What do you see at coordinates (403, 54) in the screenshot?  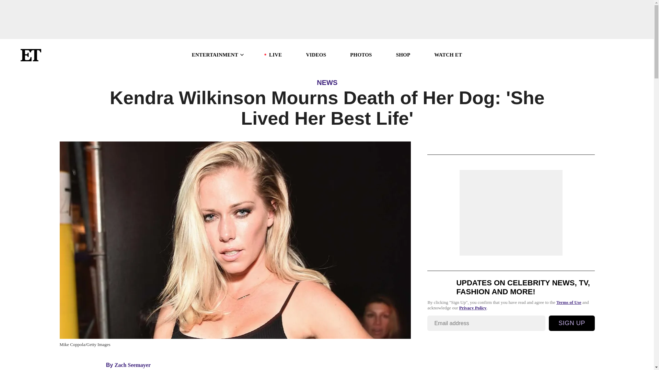 I see `SHOP` at bounding box center [403, 54].